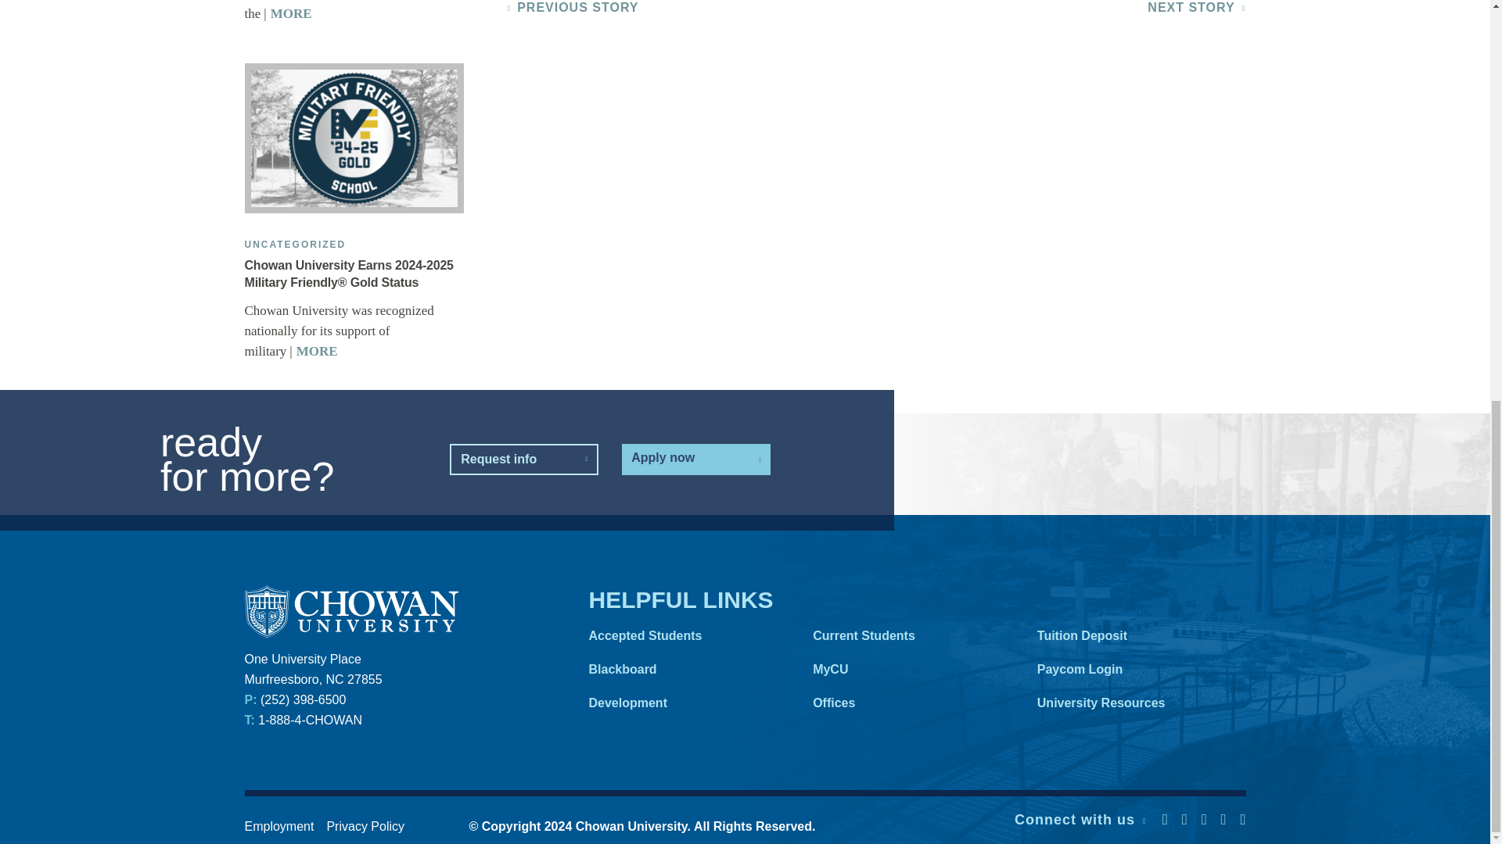 Image resolution: width=1502 pixels, height=844 pixels. Describe the element at coordinates (1191, 8) in the screenshot. I see `NEXT STORY` at that location.